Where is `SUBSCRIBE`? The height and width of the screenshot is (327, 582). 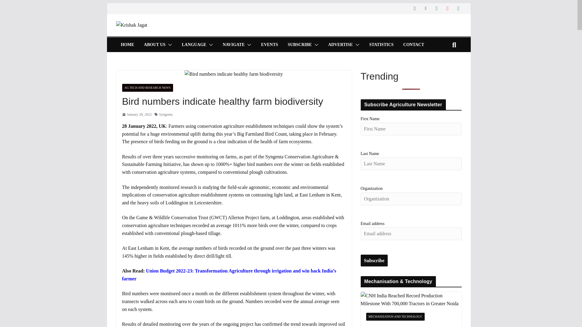
SUBSCRIBE is located at coordinates (299, 45).